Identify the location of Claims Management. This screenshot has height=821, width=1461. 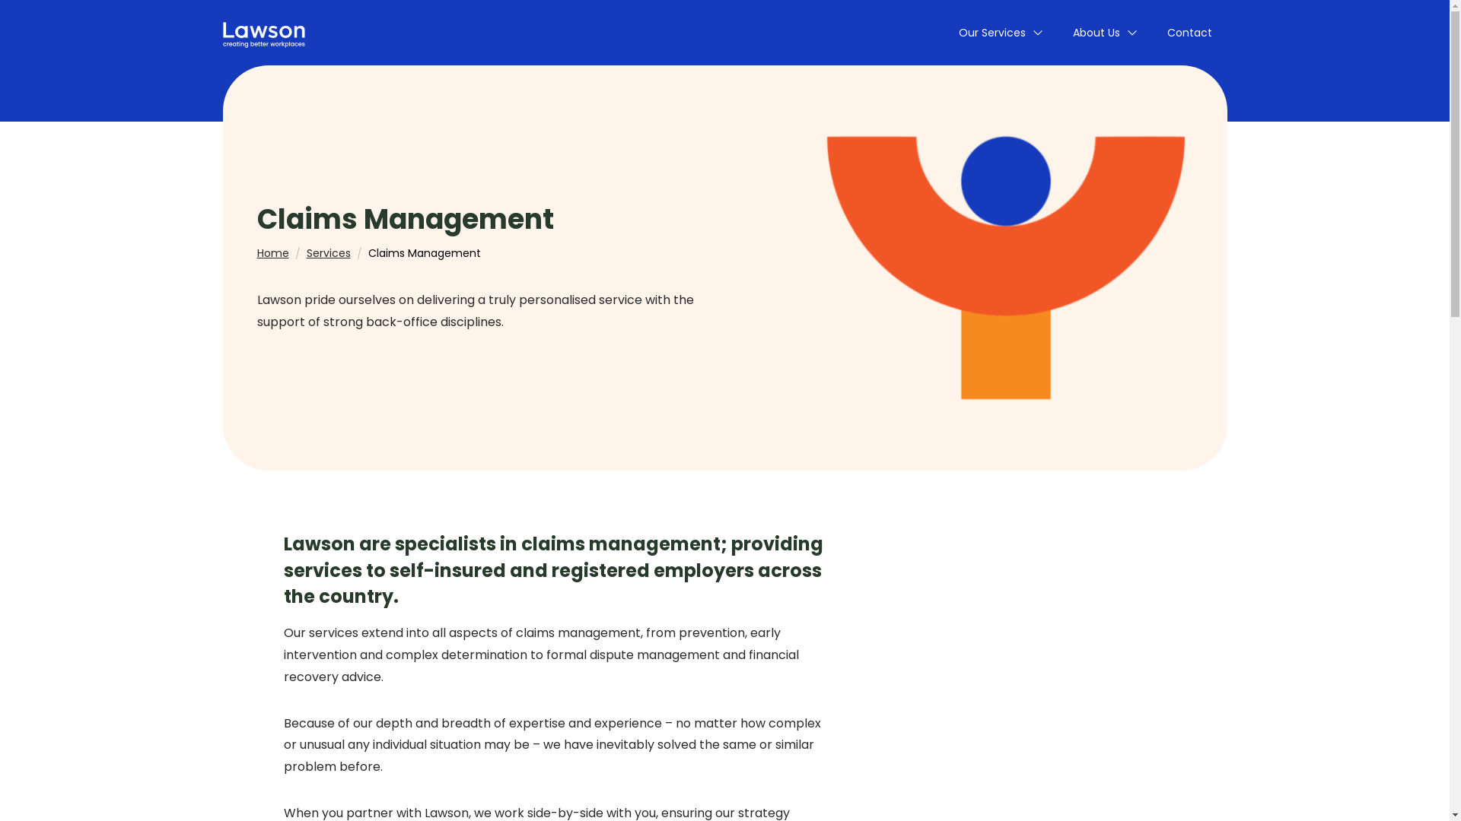
(425, 253).